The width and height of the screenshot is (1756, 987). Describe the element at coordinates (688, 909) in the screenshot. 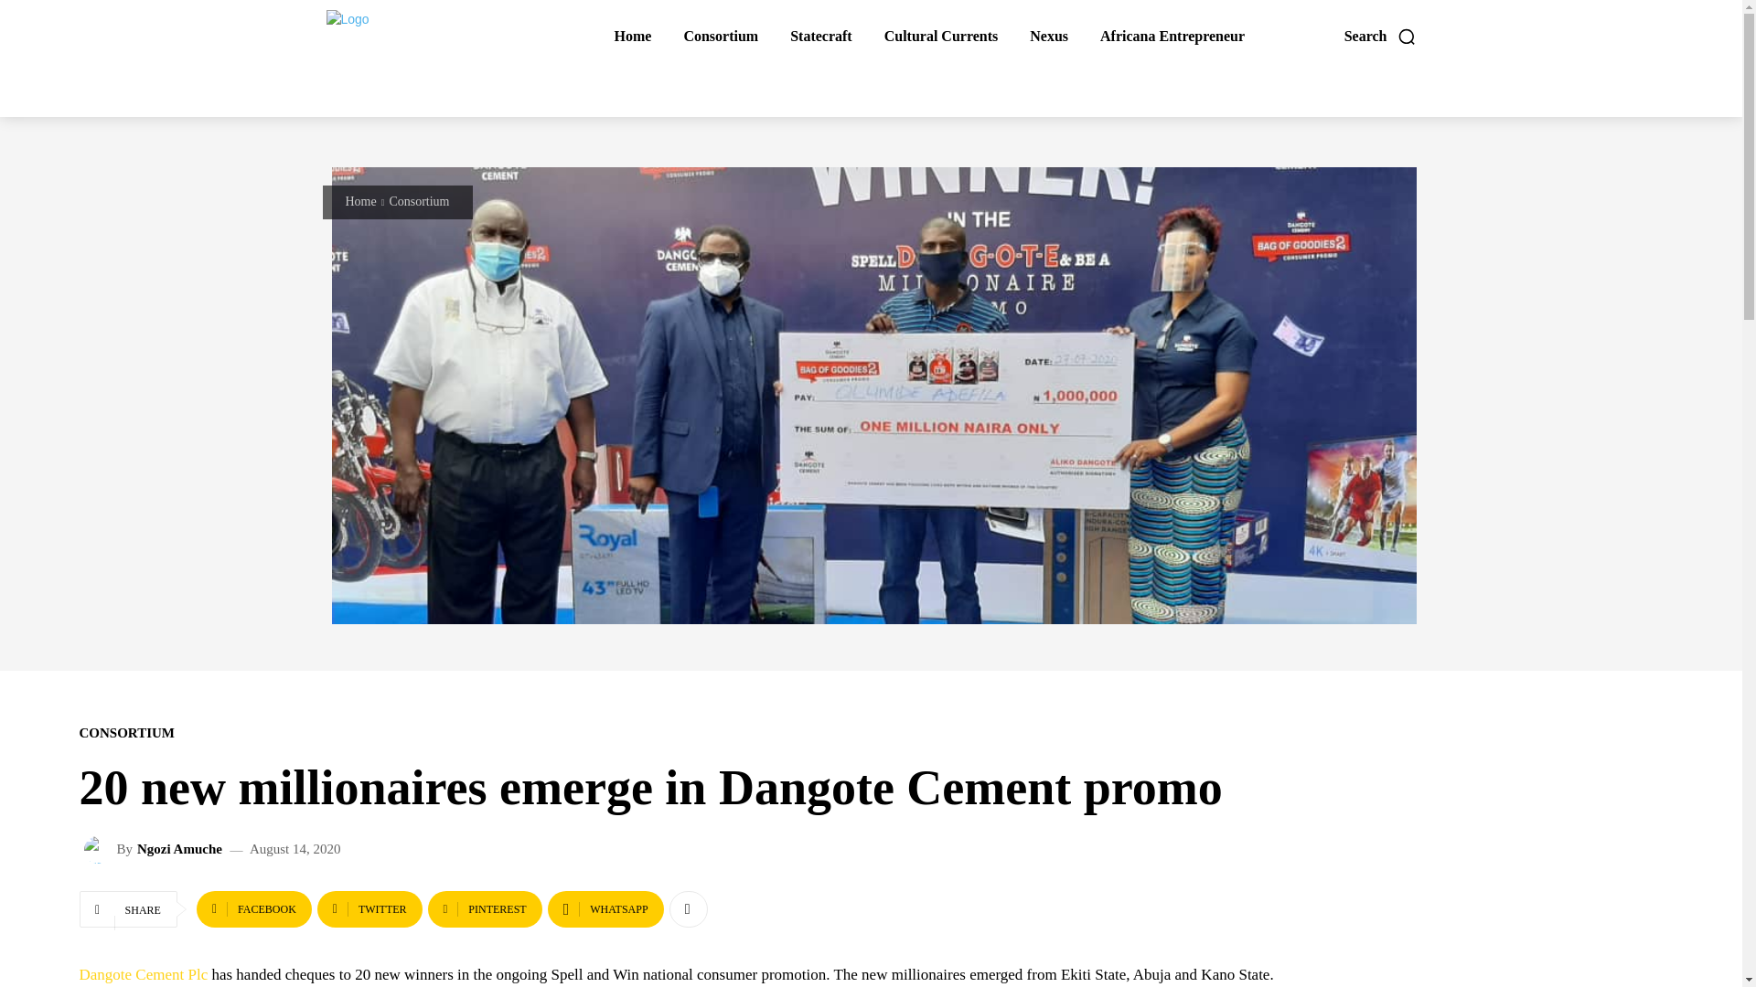

I see `More` at that location.